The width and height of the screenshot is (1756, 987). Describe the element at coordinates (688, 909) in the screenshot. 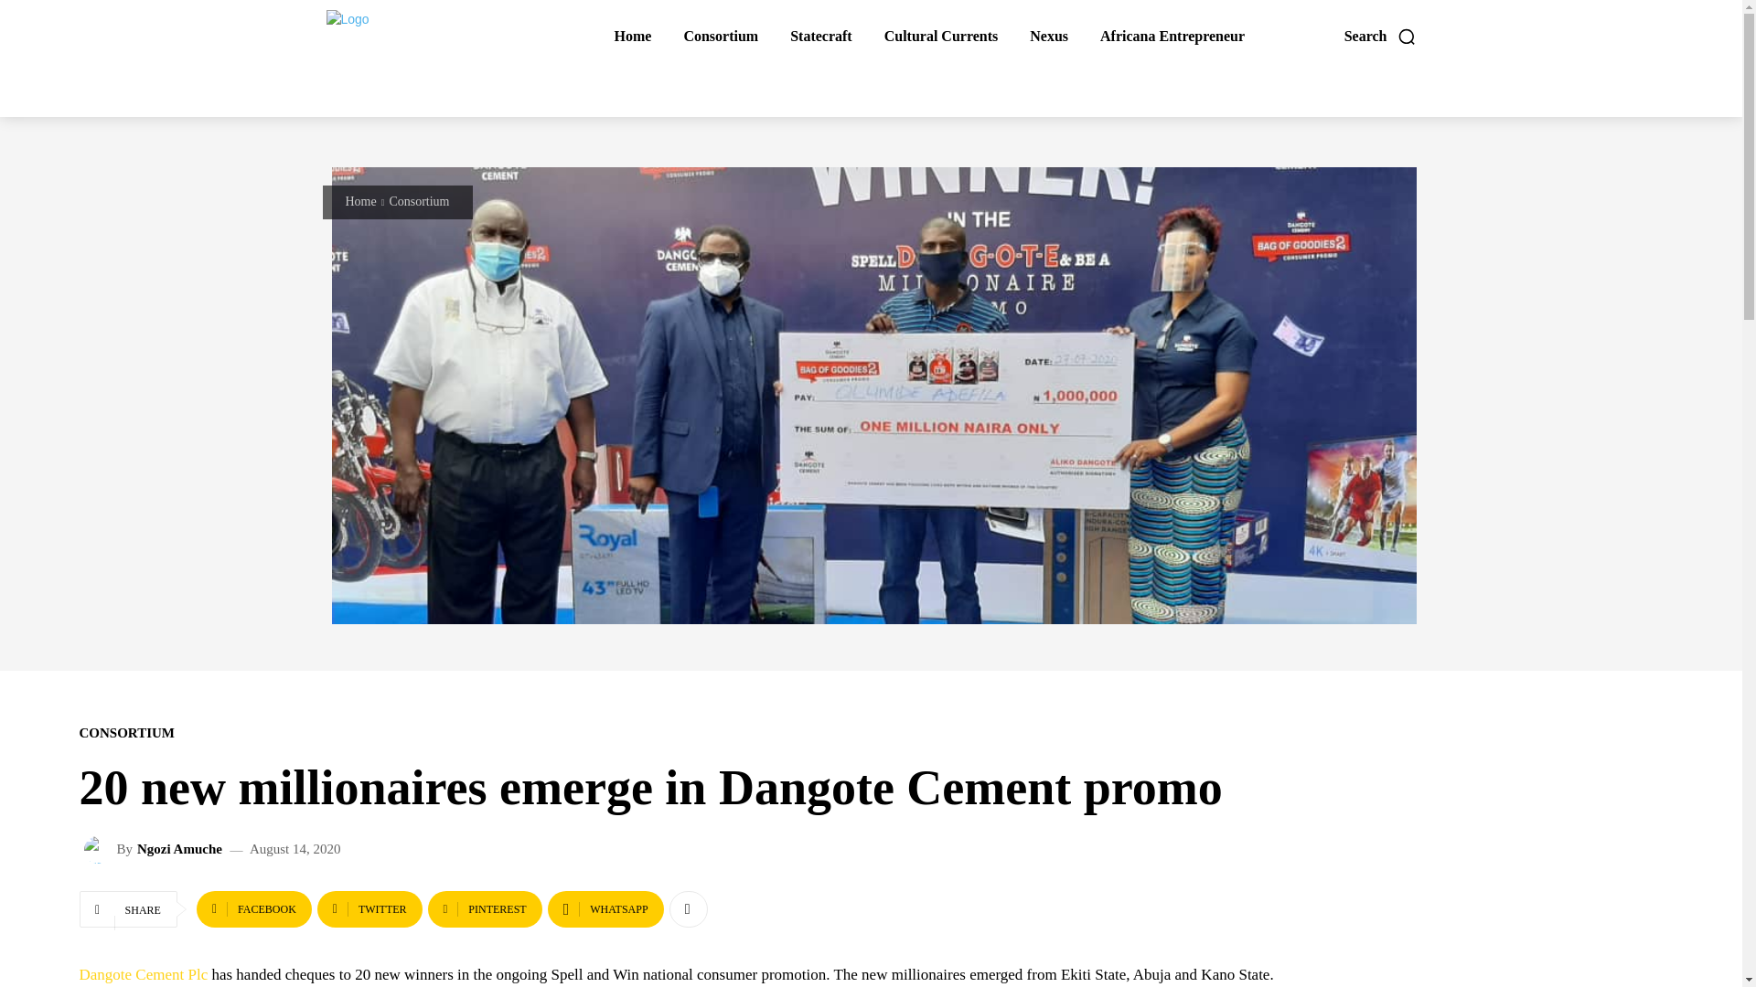

I see `More` at that location.